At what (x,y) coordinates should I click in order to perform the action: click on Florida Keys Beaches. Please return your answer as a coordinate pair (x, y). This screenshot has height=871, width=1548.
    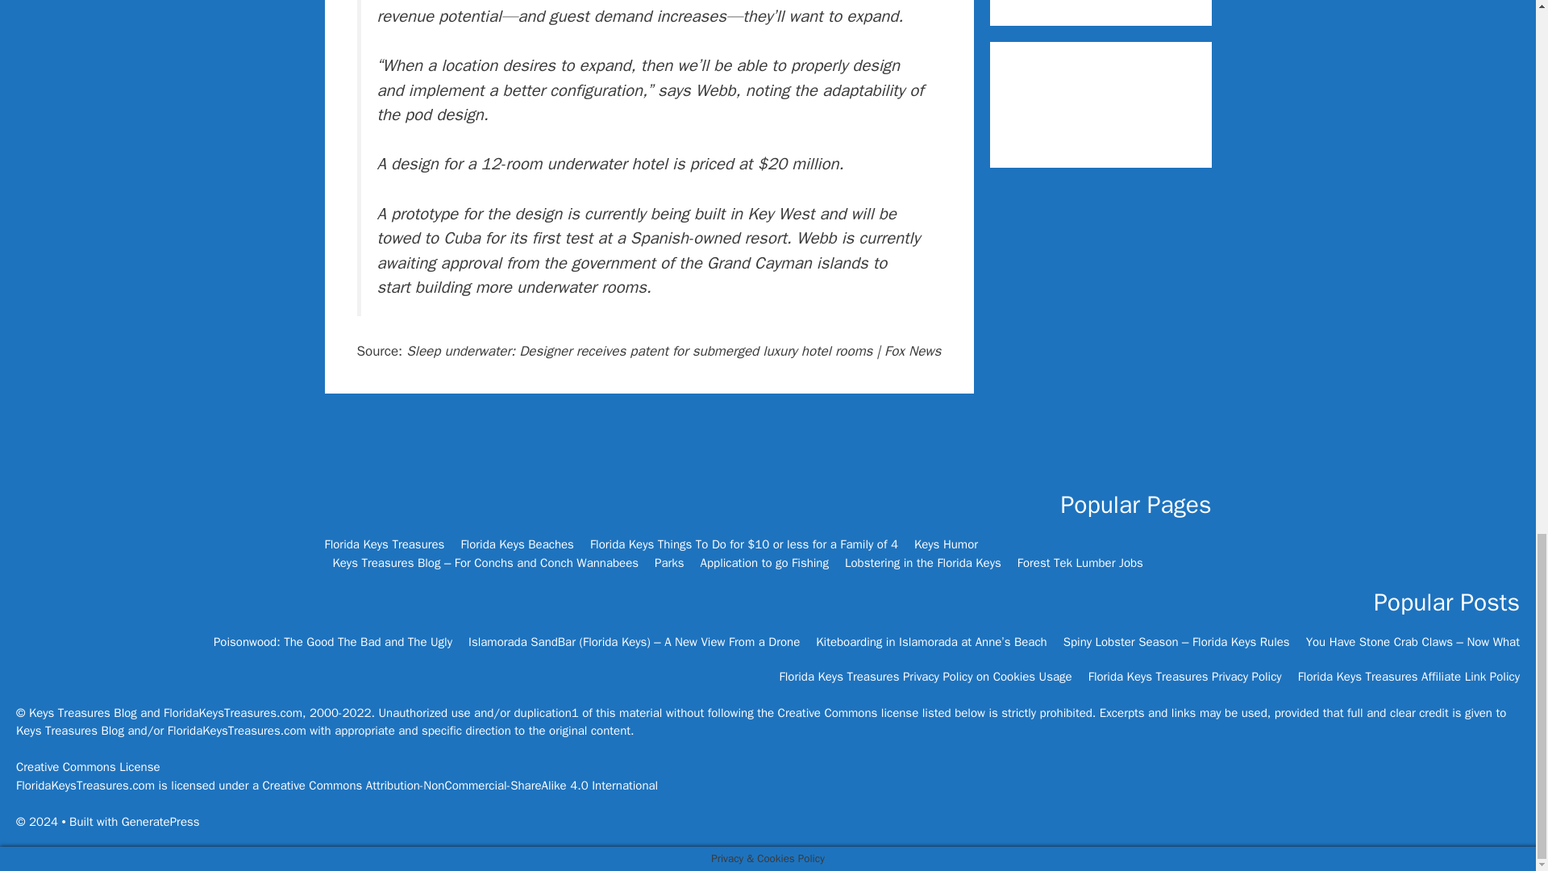
    Looking at the image, I should click on (517, 544).